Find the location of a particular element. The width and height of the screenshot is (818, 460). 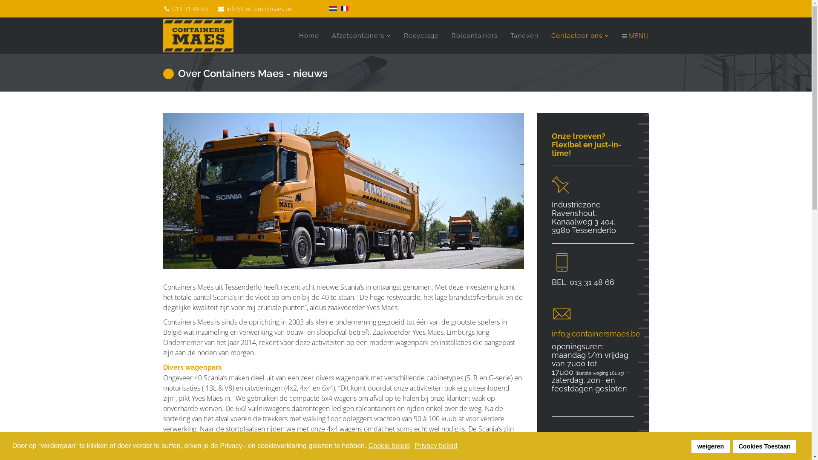

Cookies Toestaan is located at coordinates (764, 446).